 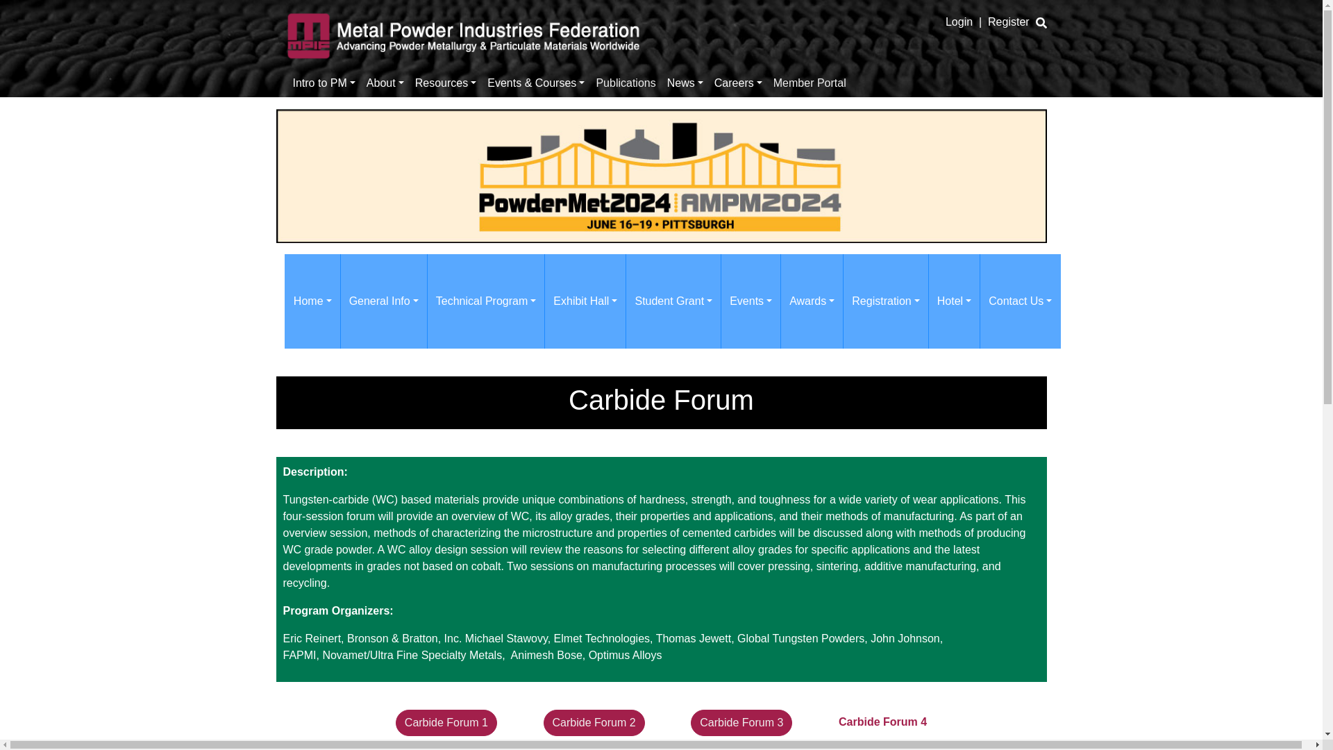 I want to click on Metal Powder Industries Federation, so click(x=464, y=33).